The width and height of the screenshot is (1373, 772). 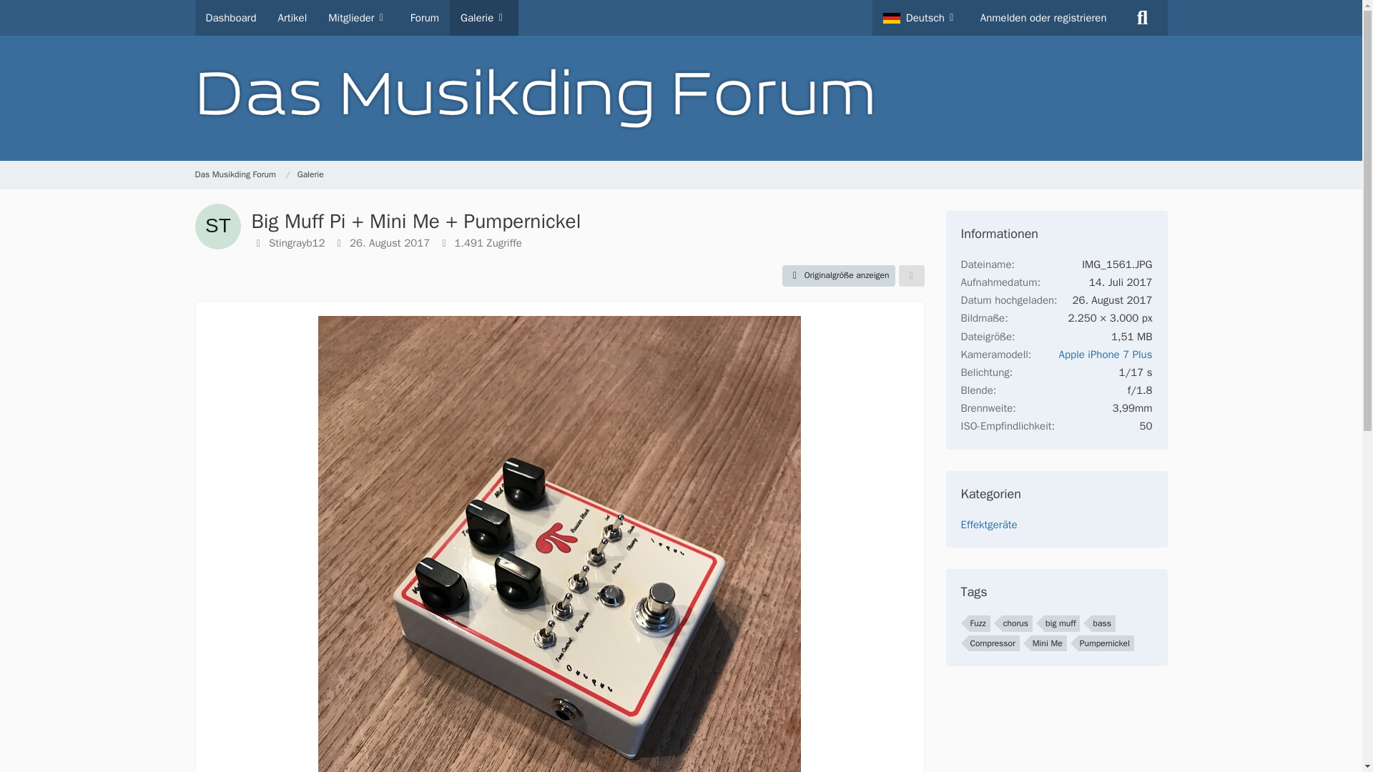 What do you see at coordinates (310, 174) in the screenshot?
I see `Galerie` at bounding box center [310, 174].